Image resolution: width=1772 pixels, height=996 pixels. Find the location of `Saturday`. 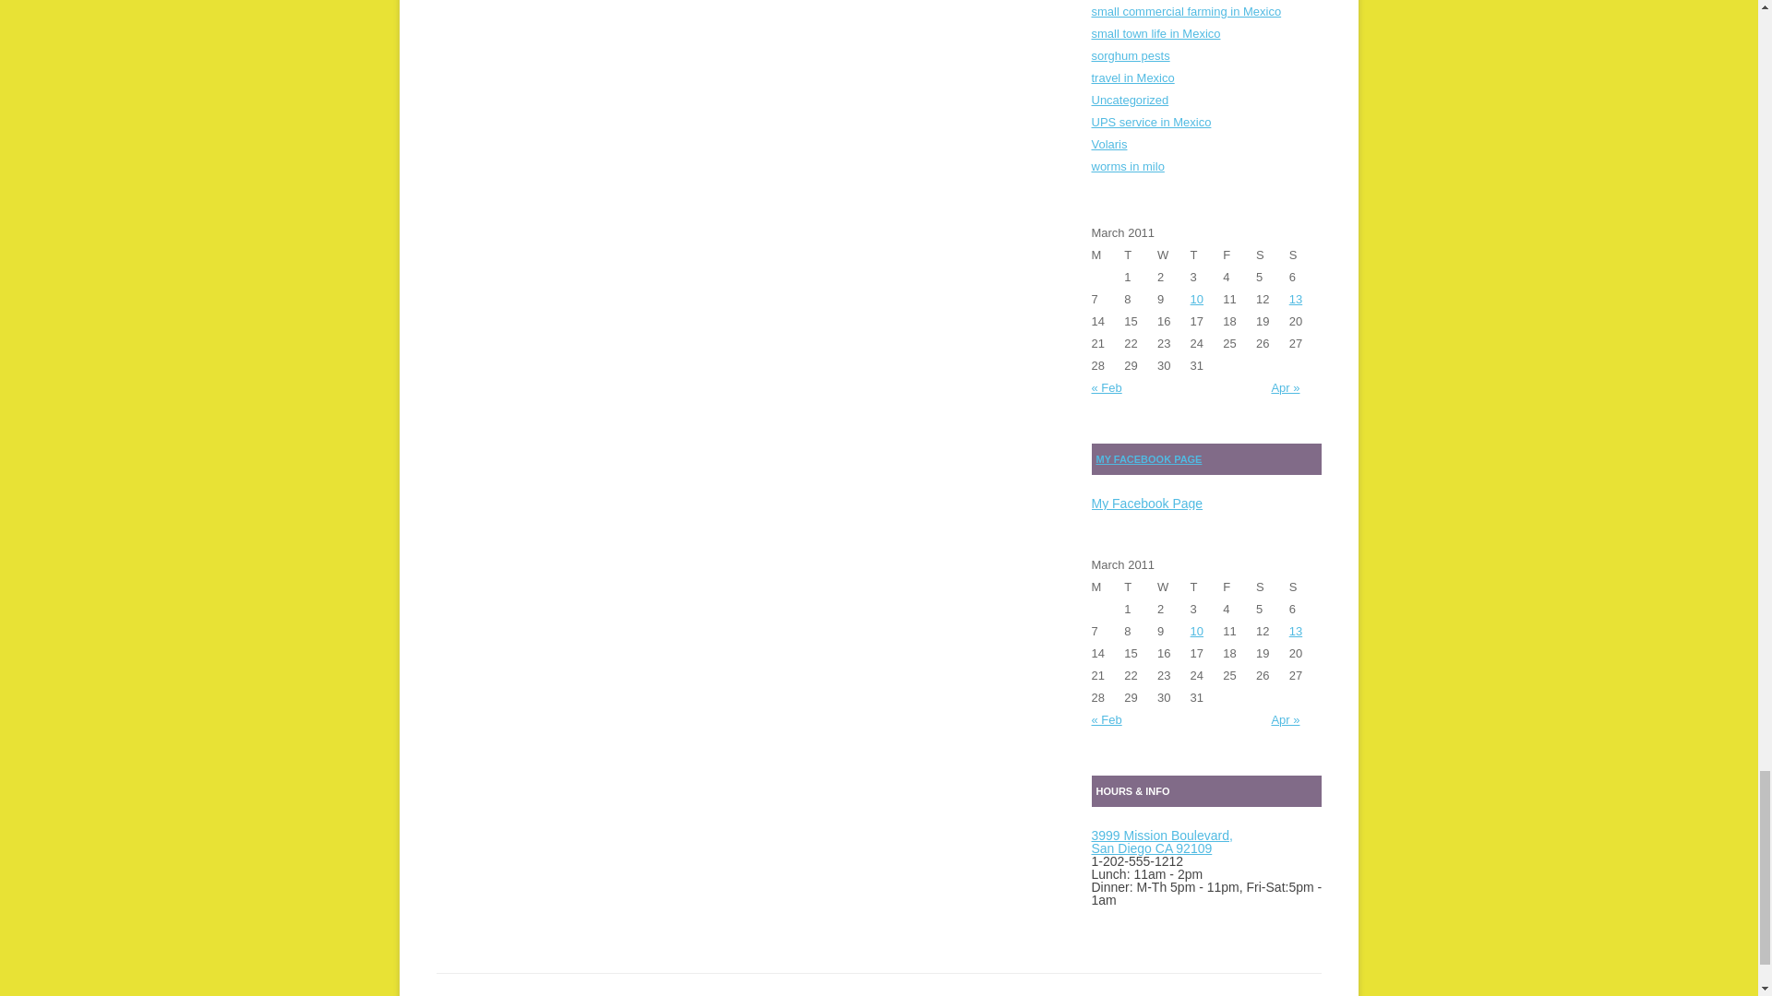

Saturday is located at coordinates (1273, 255).